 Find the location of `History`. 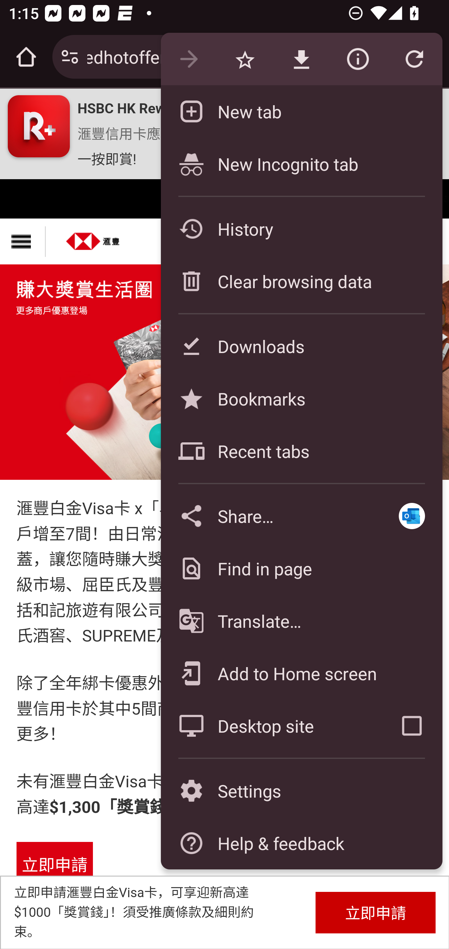

History is located at coordinates (301, 229).